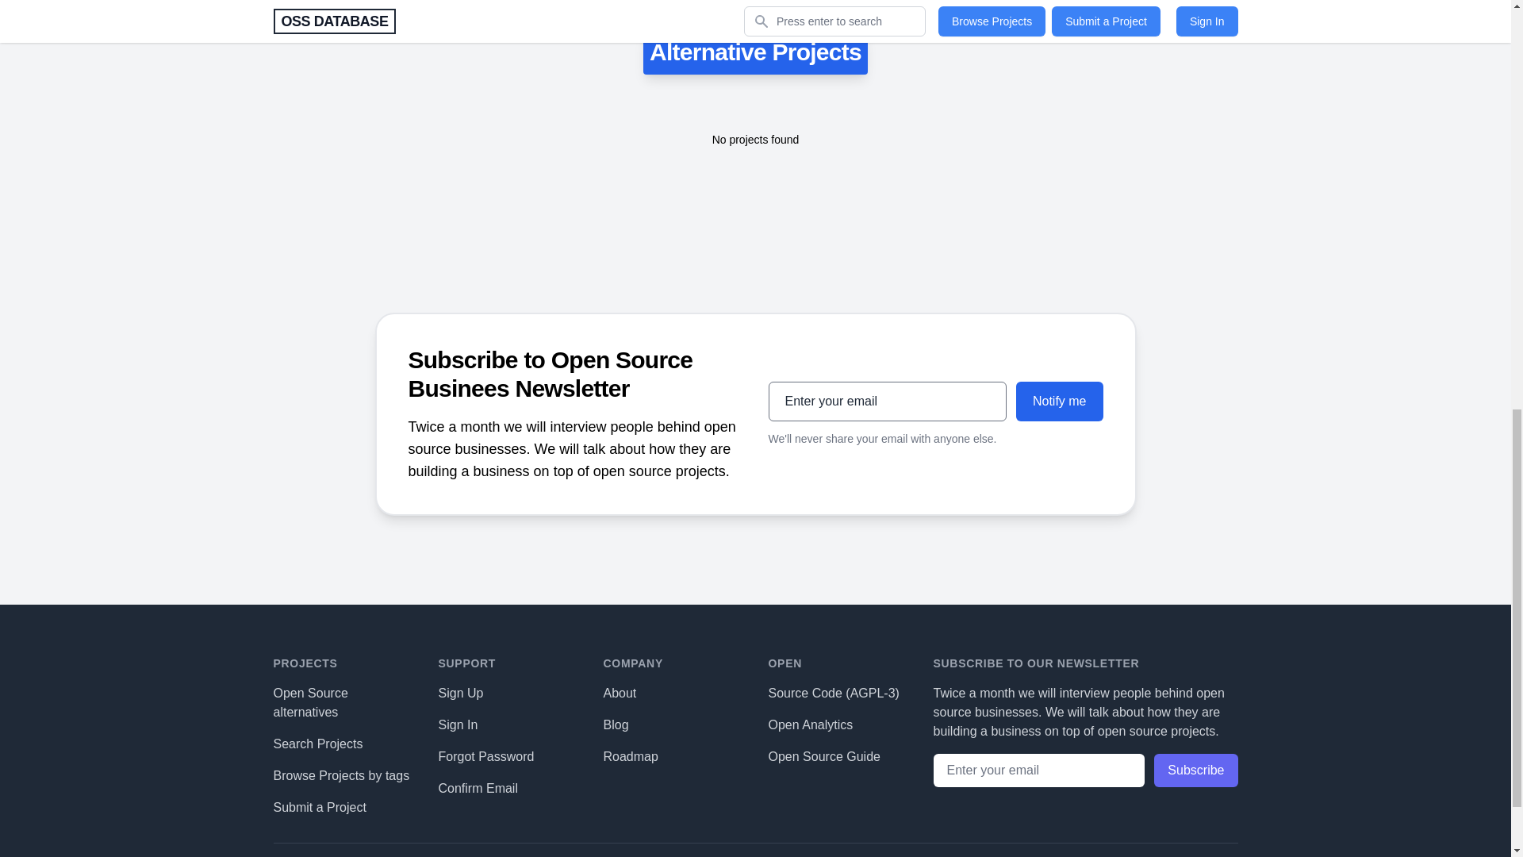  I want to click on Sign In, so click(458, 724).